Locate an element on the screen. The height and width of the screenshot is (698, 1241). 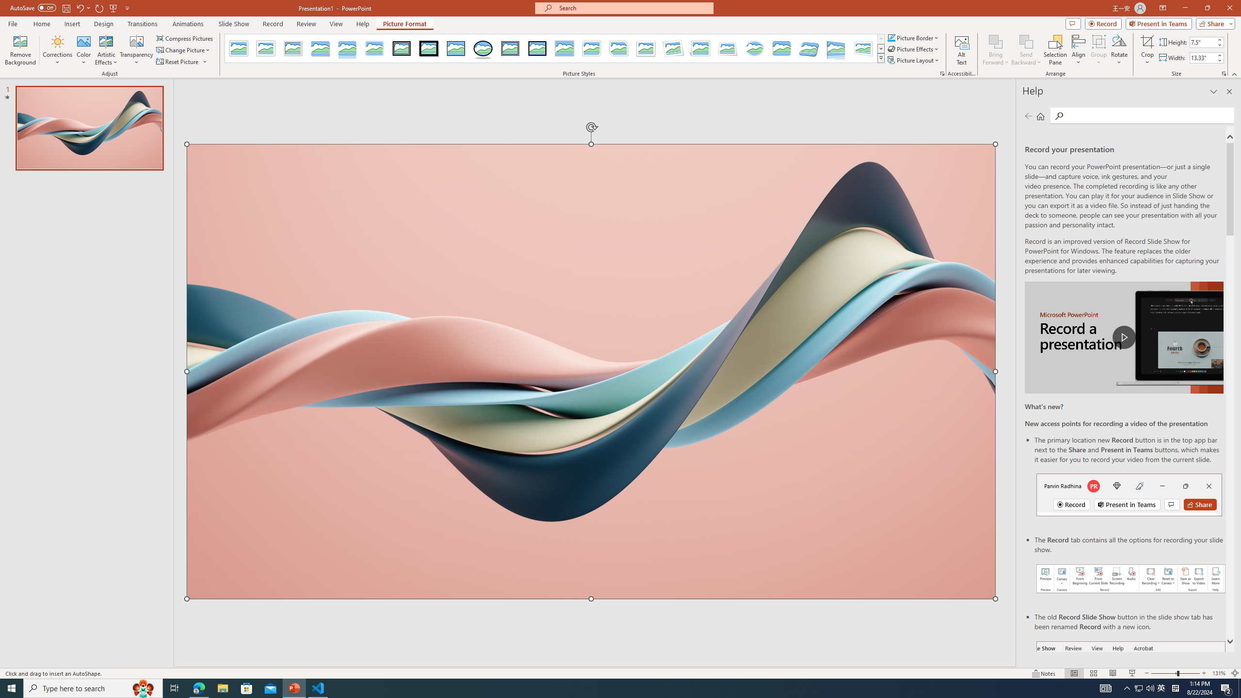
AutomationID: PictureStylesGallery is located at coordinates (555, 48).